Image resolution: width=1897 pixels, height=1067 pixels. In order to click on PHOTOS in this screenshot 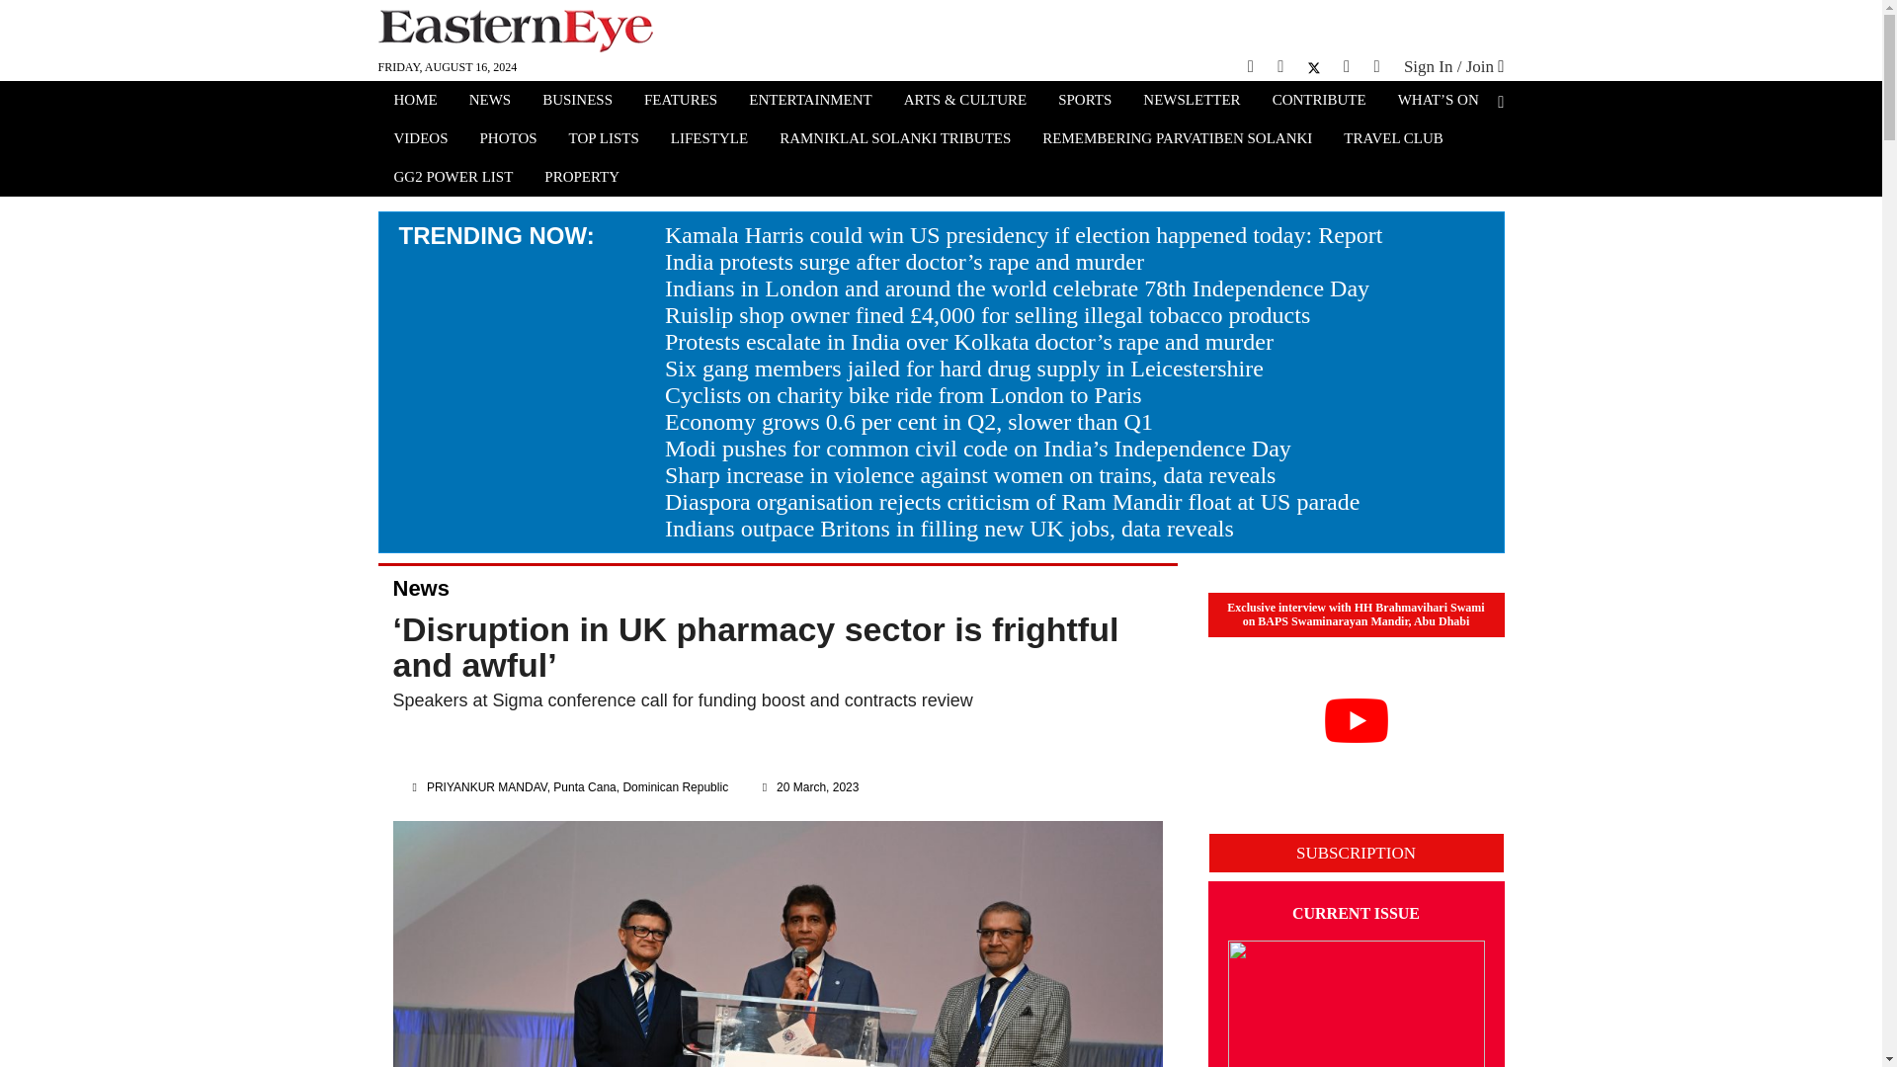, I will do `click(509, 140)`.